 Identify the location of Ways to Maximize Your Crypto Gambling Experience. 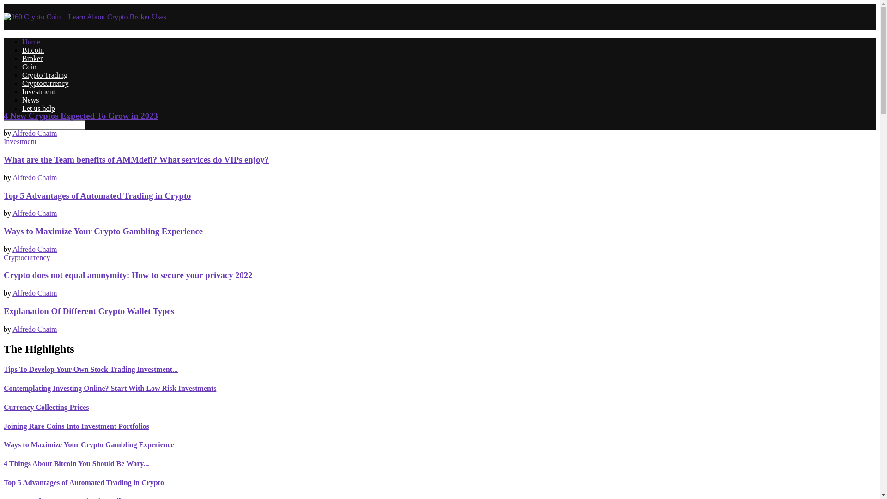
(89, 444).